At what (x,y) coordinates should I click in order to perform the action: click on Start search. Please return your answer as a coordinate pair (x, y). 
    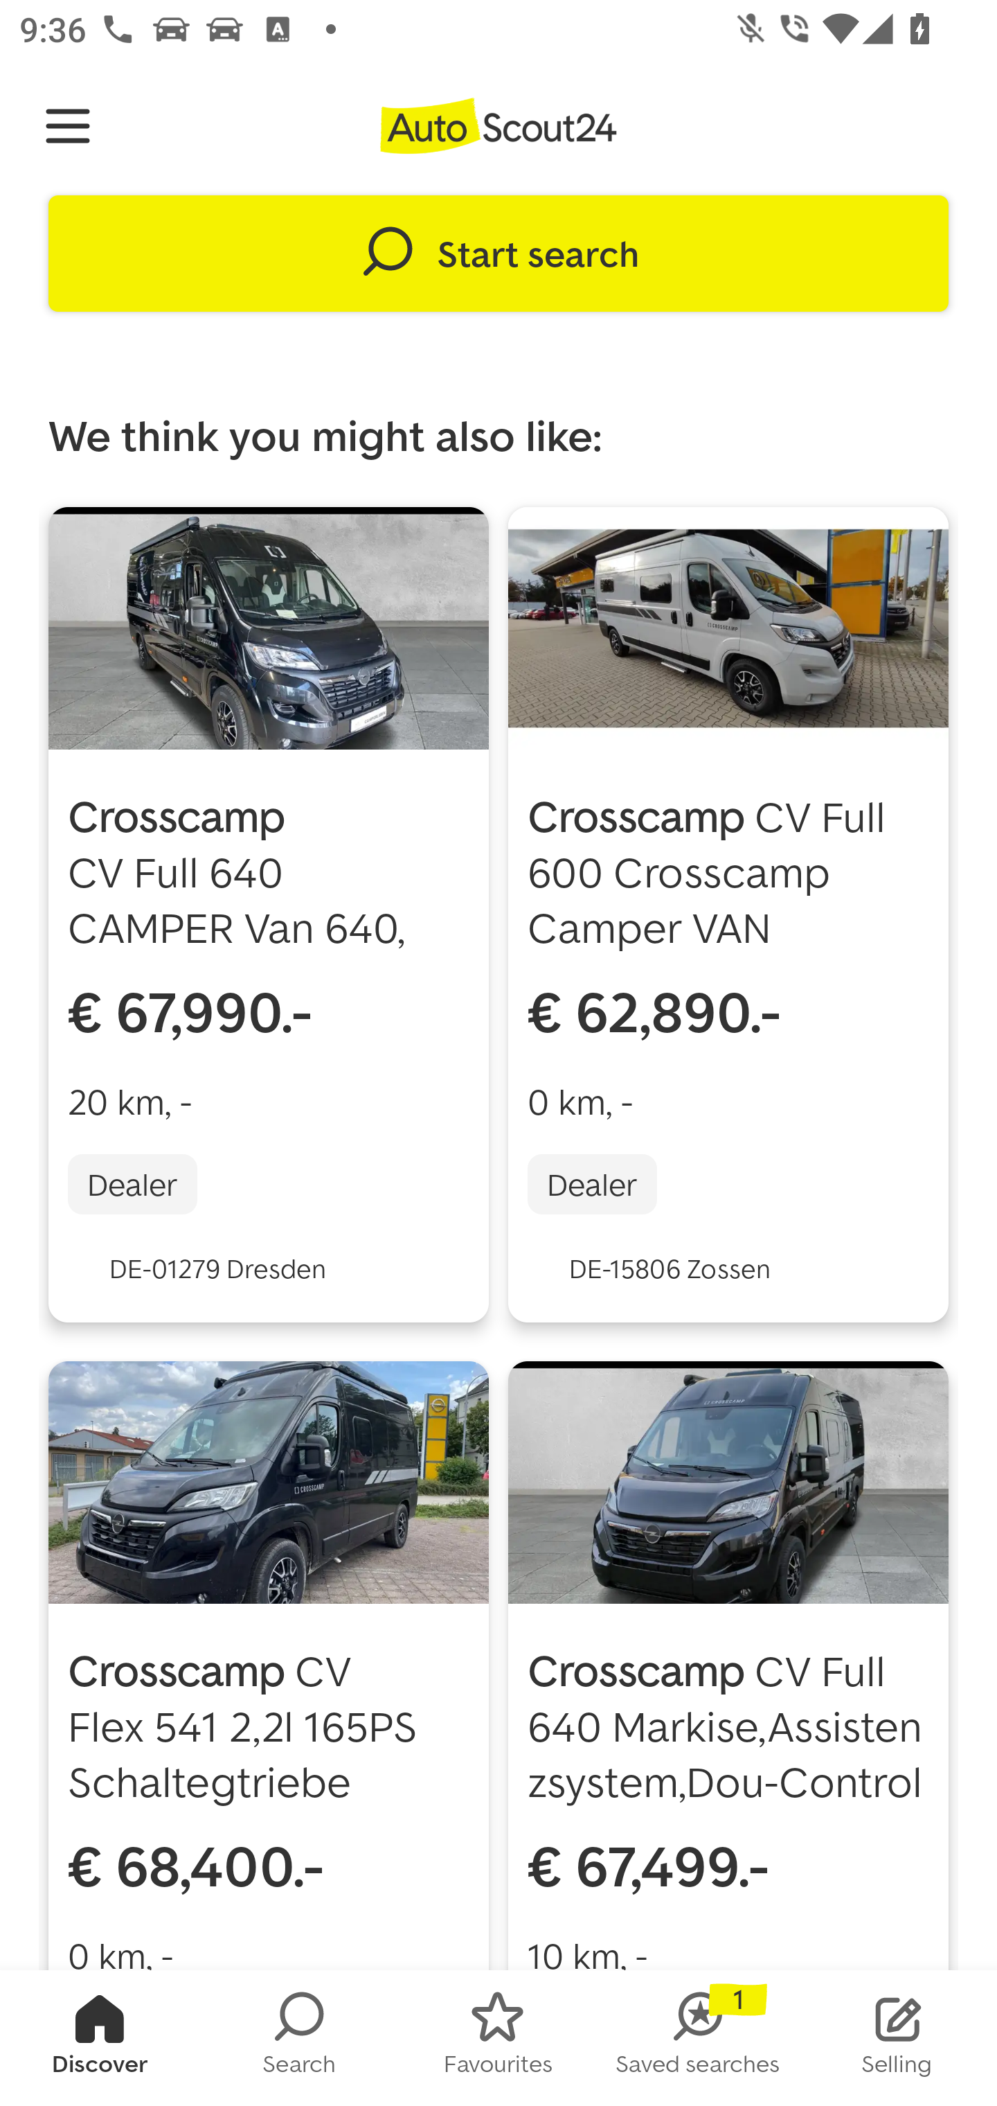
    Looking at the image, I should click on (498, 254).